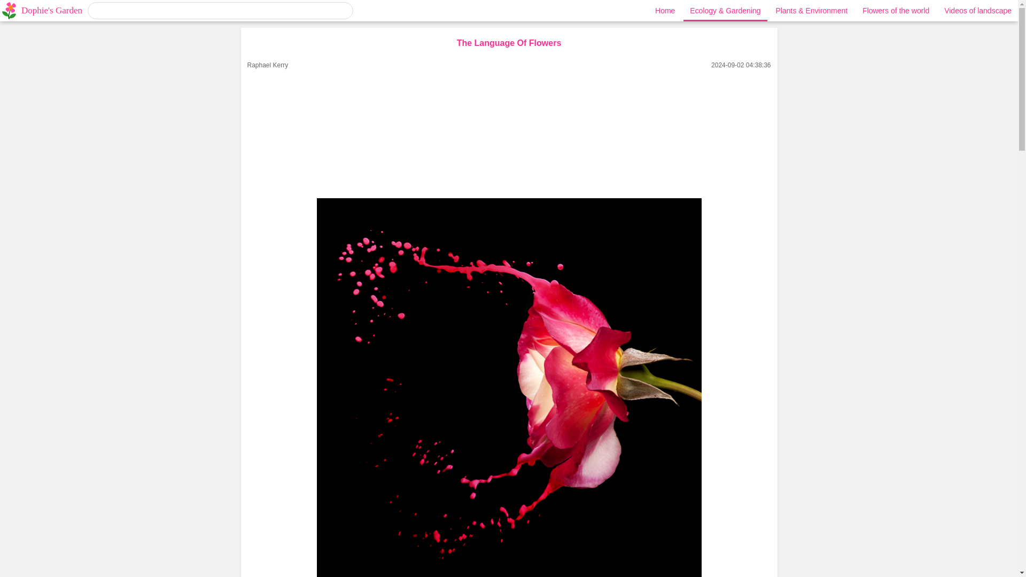  Describe the element at coordinates (509, 131) in the screenshot. I see `Advertisement` at that location.